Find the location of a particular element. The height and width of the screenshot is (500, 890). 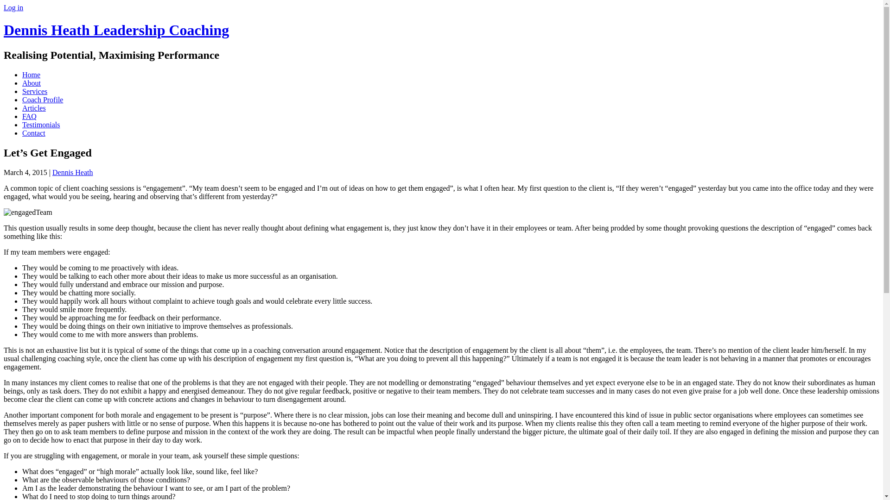

About is located at coordinates (32, 82).